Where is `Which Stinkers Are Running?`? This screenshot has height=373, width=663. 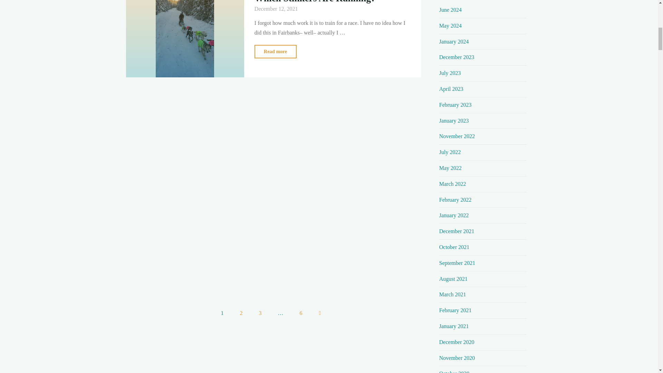 Which Stinkers Are Running? is located at coordinates (276, 51).